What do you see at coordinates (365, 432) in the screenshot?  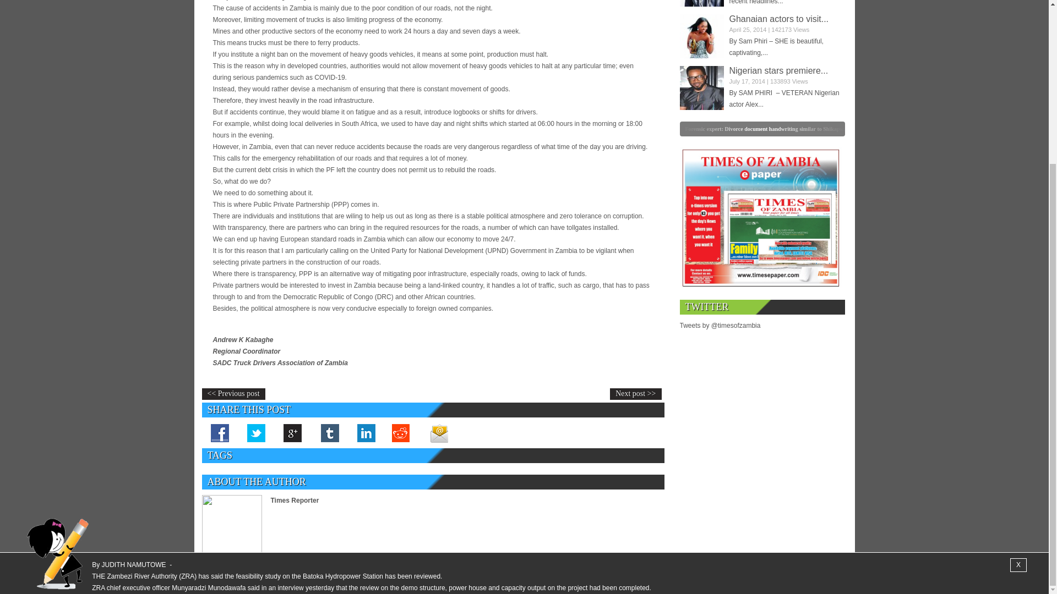 I see `Linkedin` at bounding box center [365, 432].